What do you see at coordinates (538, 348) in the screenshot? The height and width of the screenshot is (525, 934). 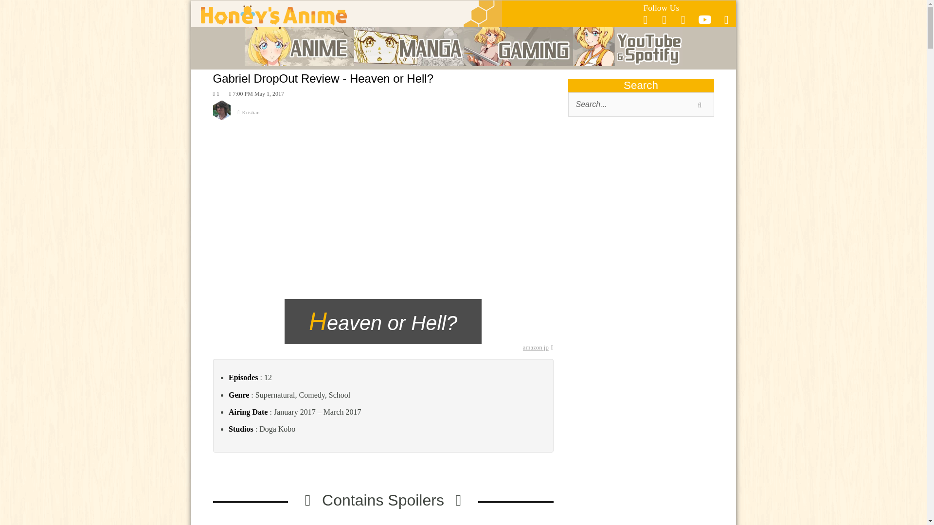 I see `amazon jp` at bounding box center [538, 348].